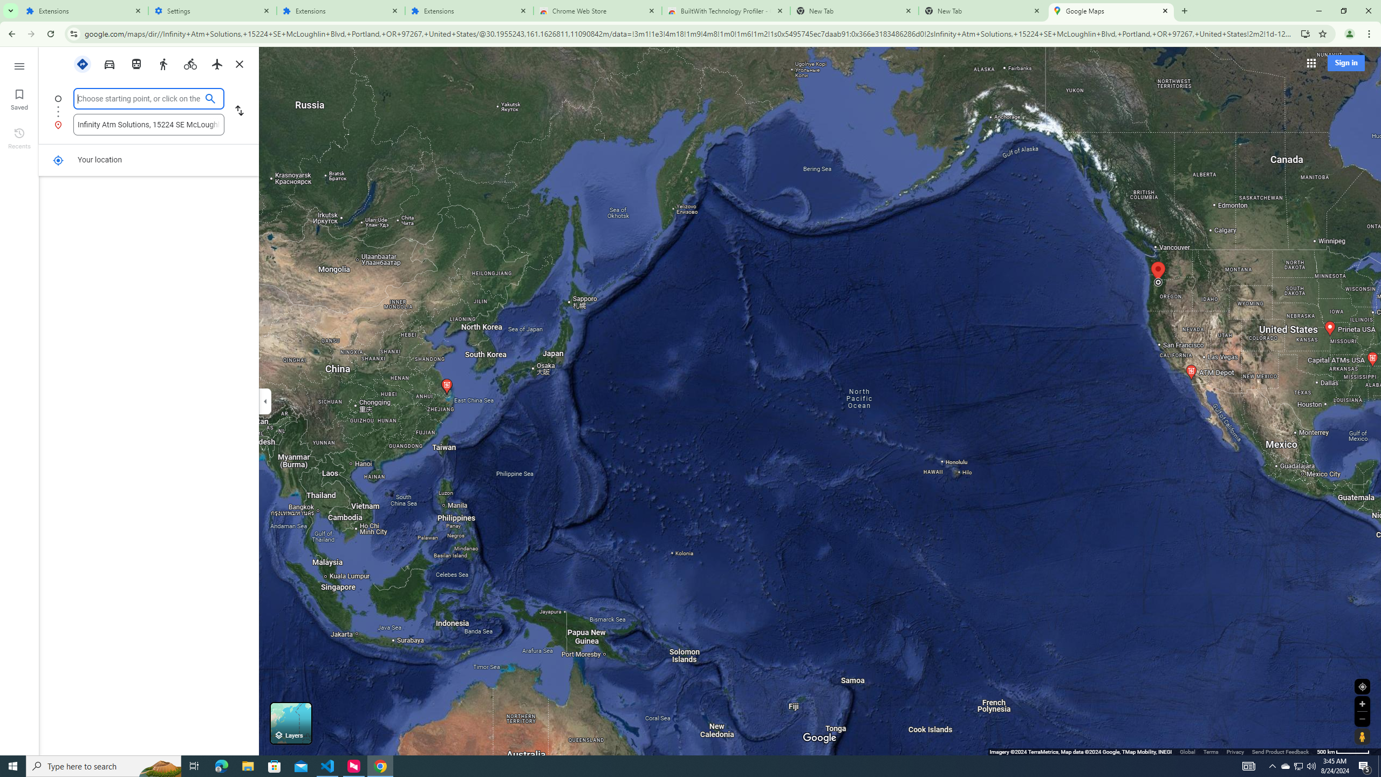 This screenshot has width=1381, height=777. I want to click on Best travel modes, so click(82, 64).